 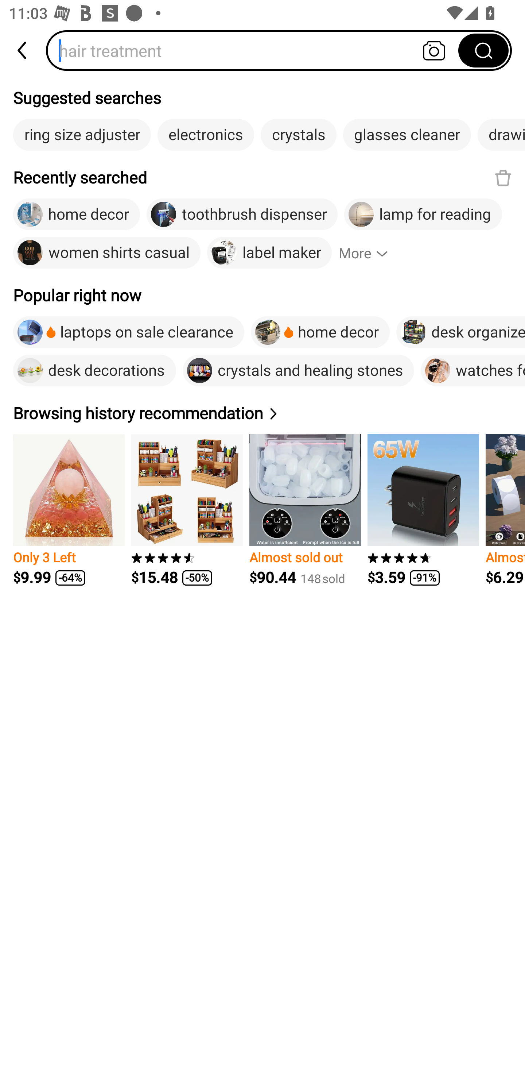 What do you see at coordinates (206, 135) in the screenshot?
I see `electronics` at bounding box center [206, 135].